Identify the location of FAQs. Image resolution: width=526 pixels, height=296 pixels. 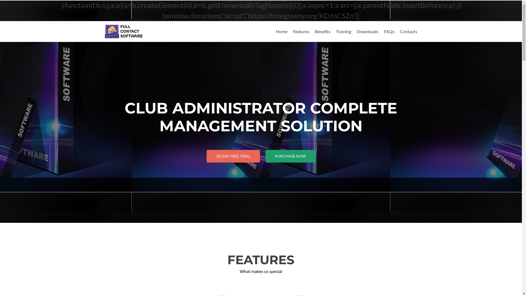
(389, 31).